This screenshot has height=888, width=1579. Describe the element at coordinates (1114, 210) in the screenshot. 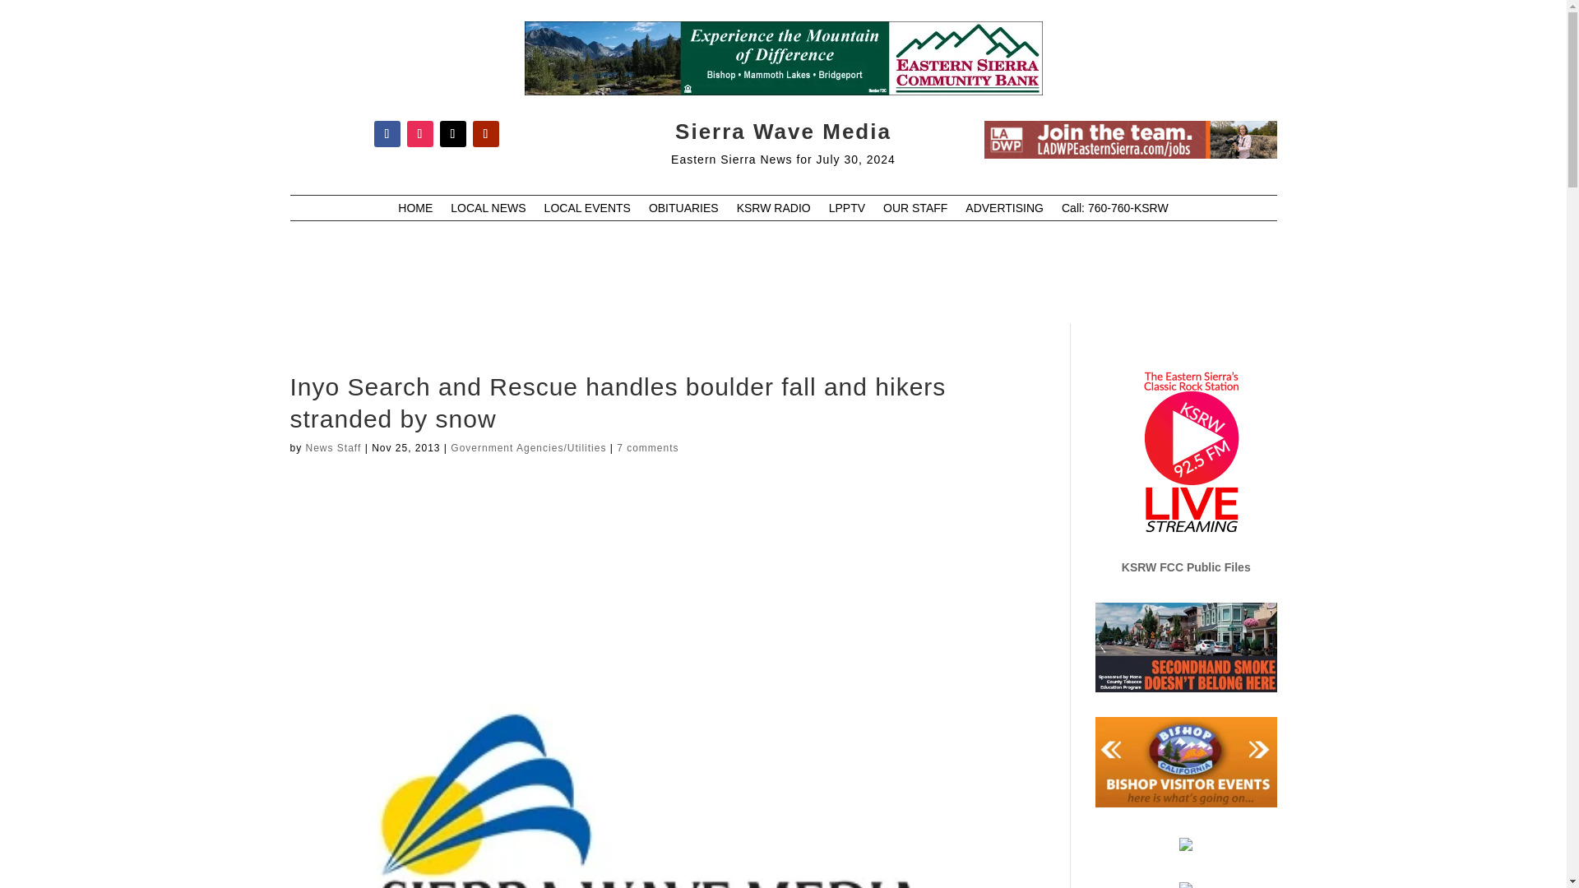

I see `Call: 760-760-KSRW` at that location.